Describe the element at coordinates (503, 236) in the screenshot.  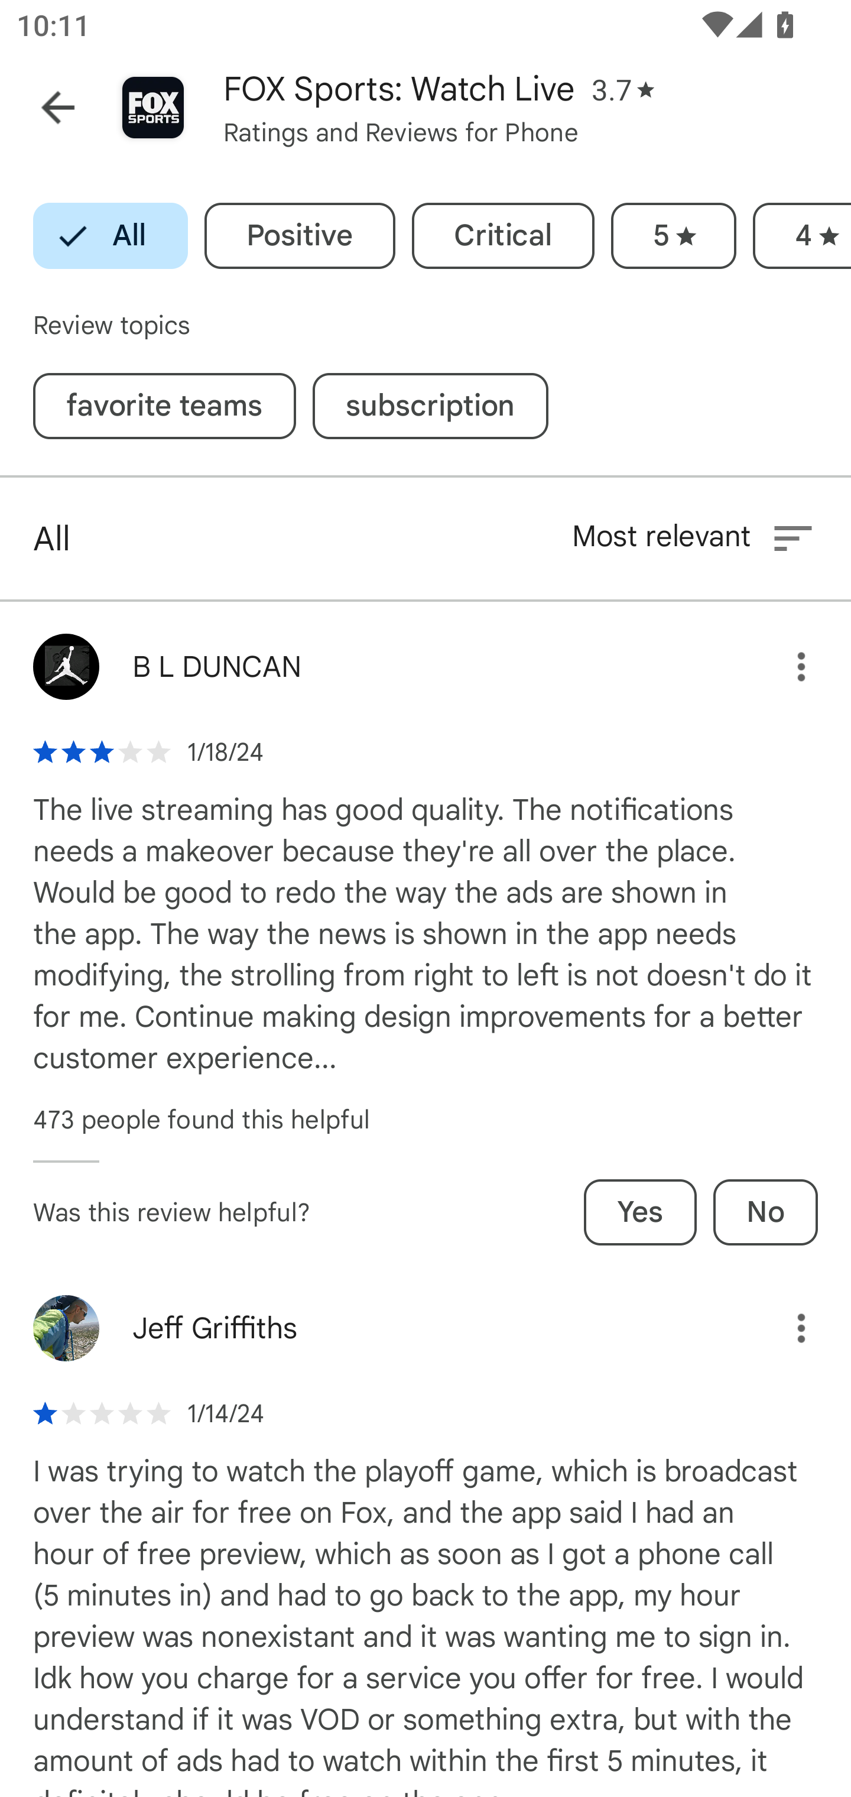
I see `Critical` at that location.